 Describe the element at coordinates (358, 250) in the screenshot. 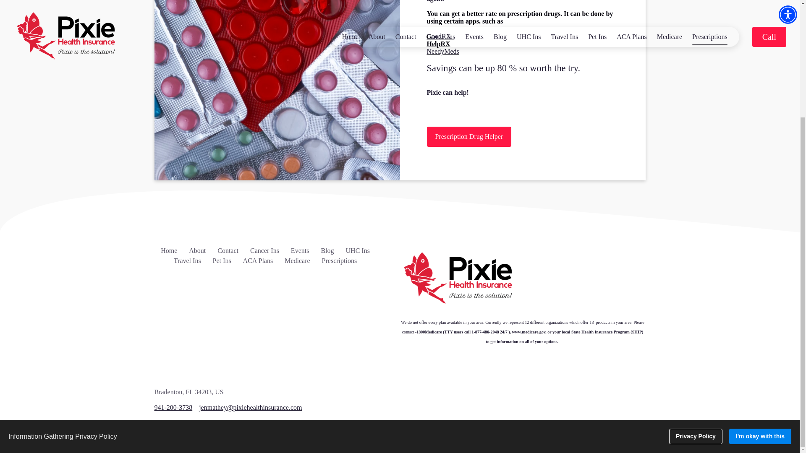

I see `UHC Ins` at that location.